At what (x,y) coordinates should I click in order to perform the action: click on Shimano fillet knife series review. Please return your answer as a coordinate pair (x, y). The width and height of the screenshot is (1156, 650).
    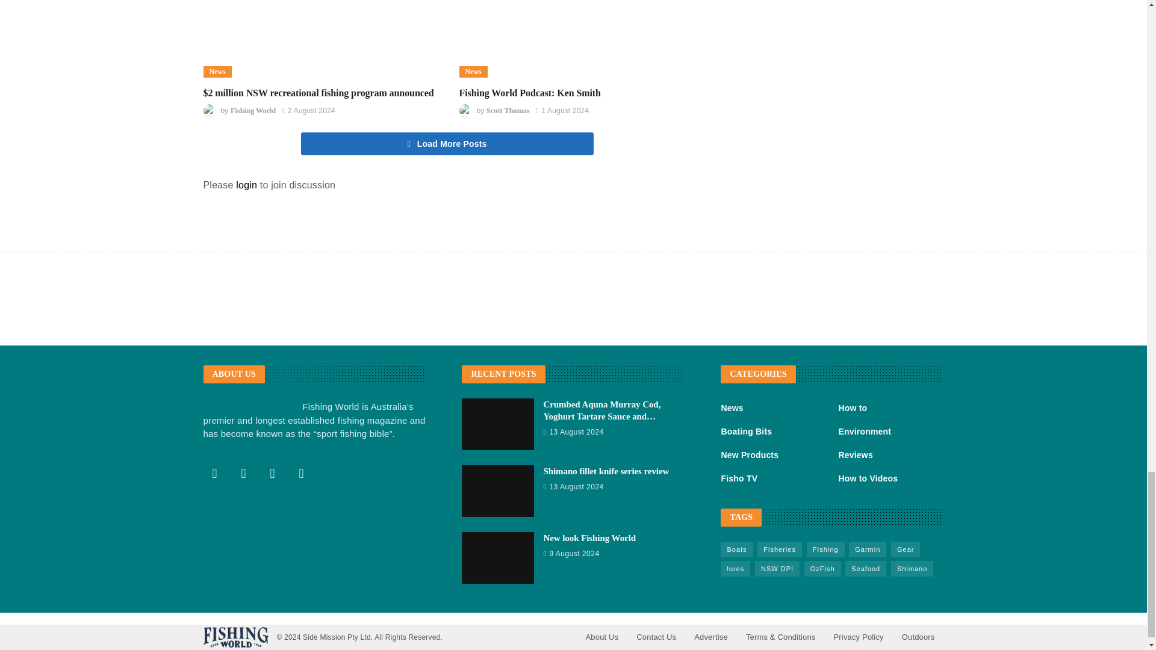
    Looking at the image, I should click on (497, 491).